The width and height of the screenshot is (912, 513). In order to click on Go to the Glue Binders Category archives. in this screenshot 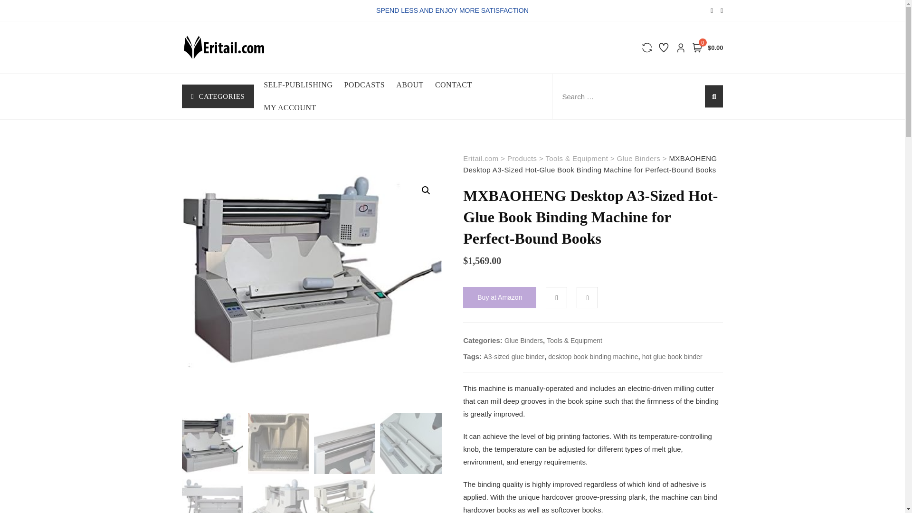, I will do `click(638, 159)`.